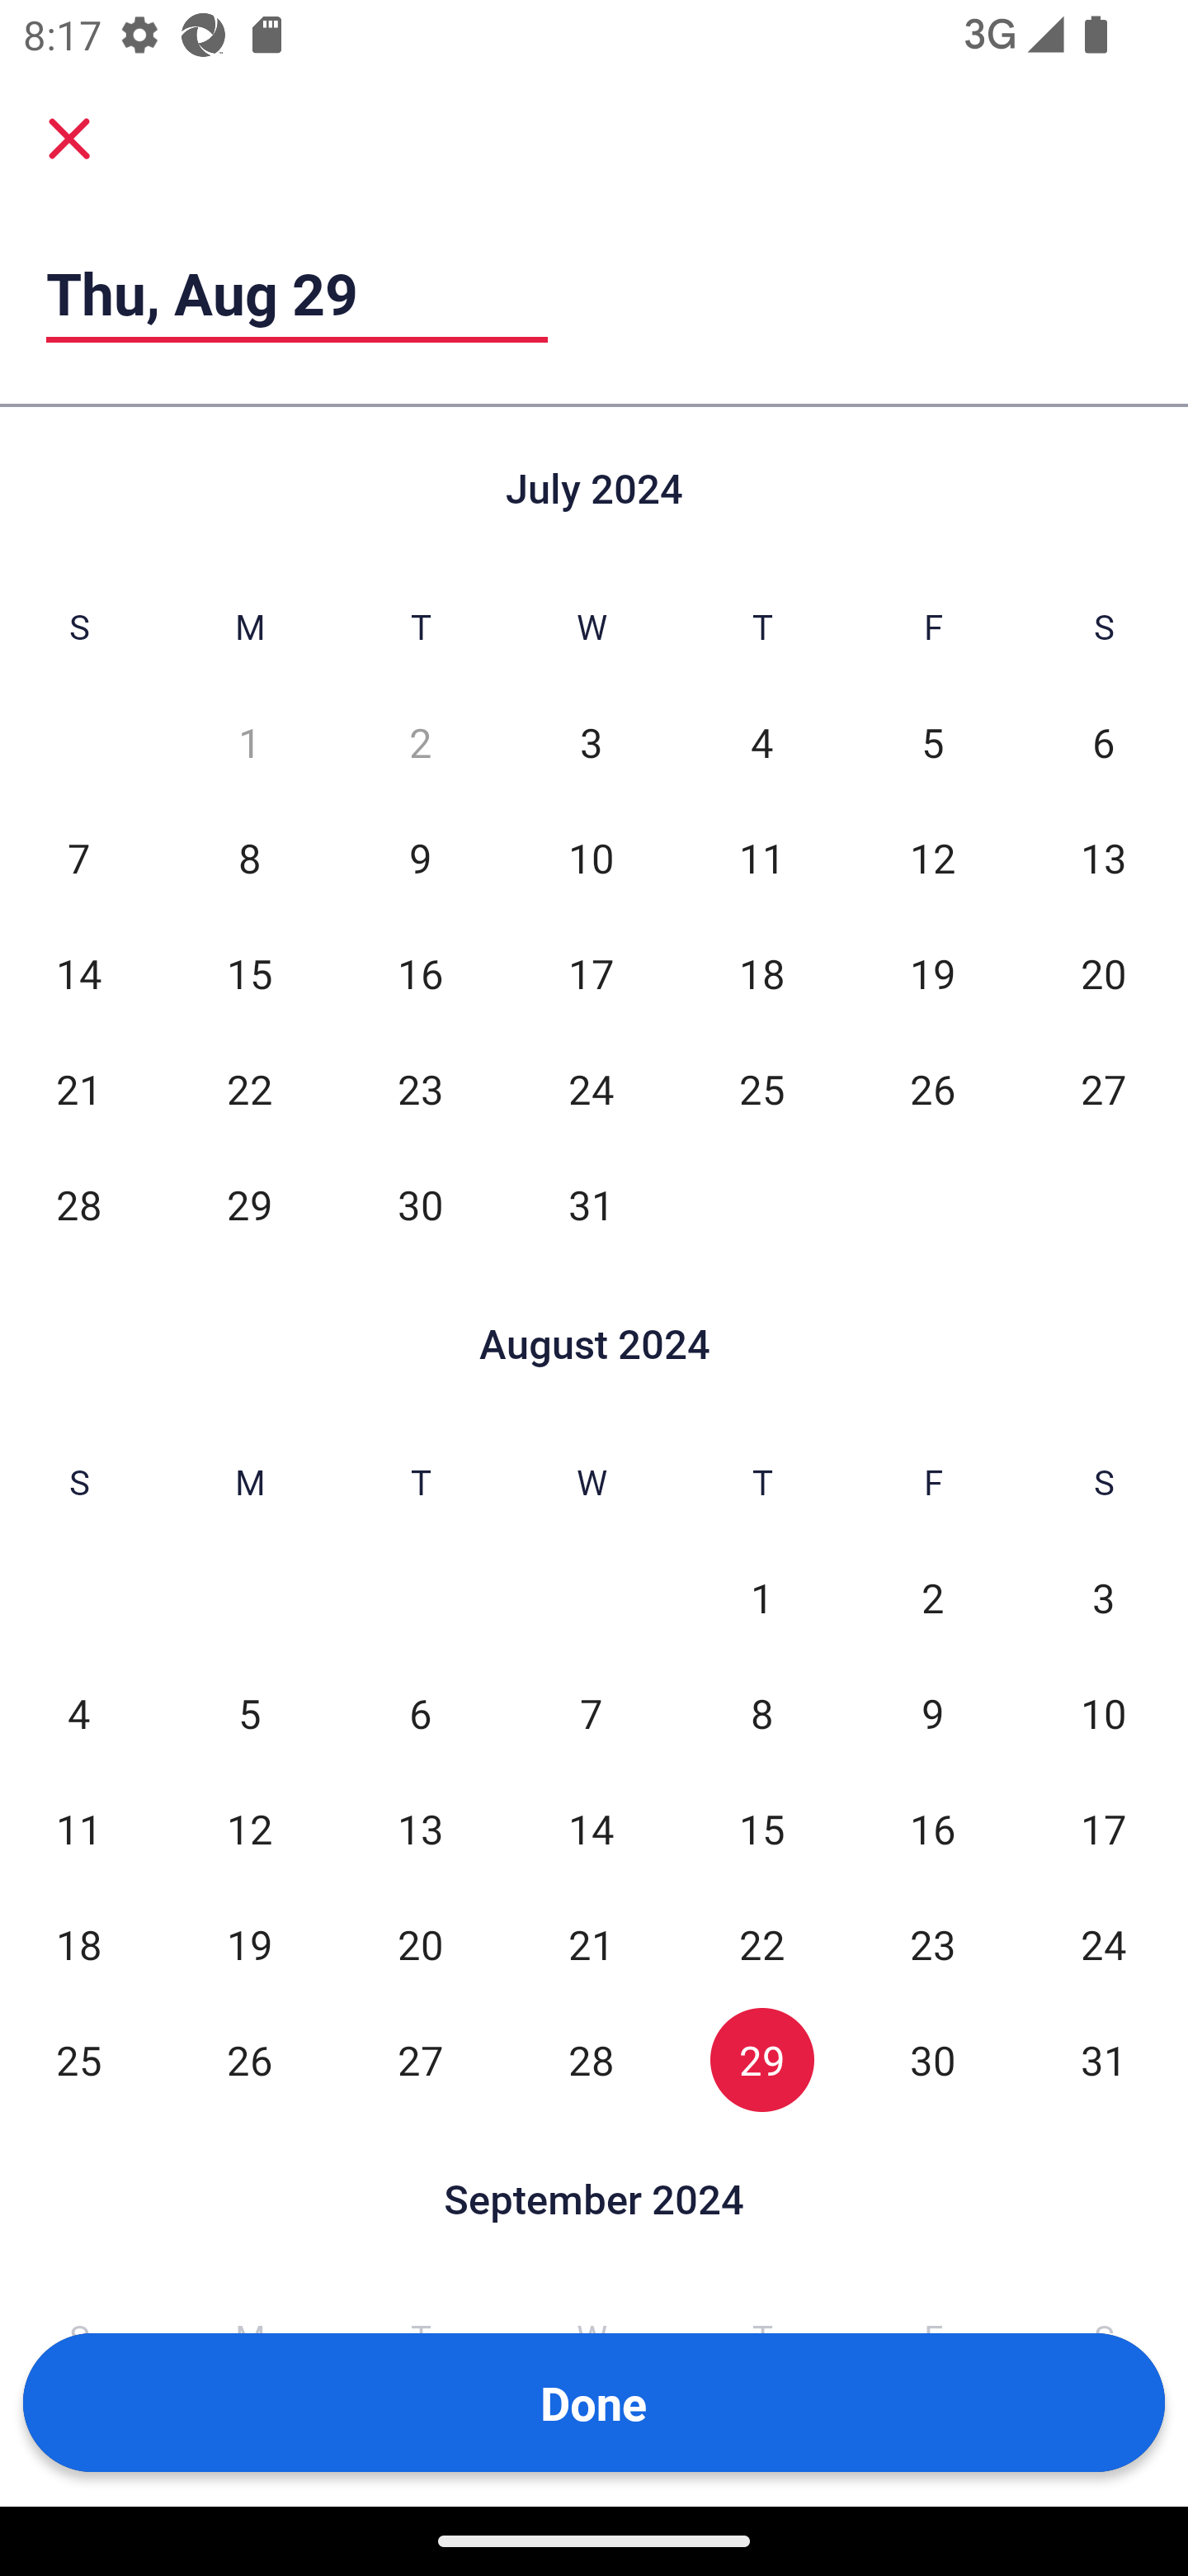 Image resolution: width=1188 pixels, height=2576 pixels. What do you see at coordinates (761, 2059) in the screenshot?
I see `29 Thu, Aug 29, Selected` at bounding box center [761, 2059].